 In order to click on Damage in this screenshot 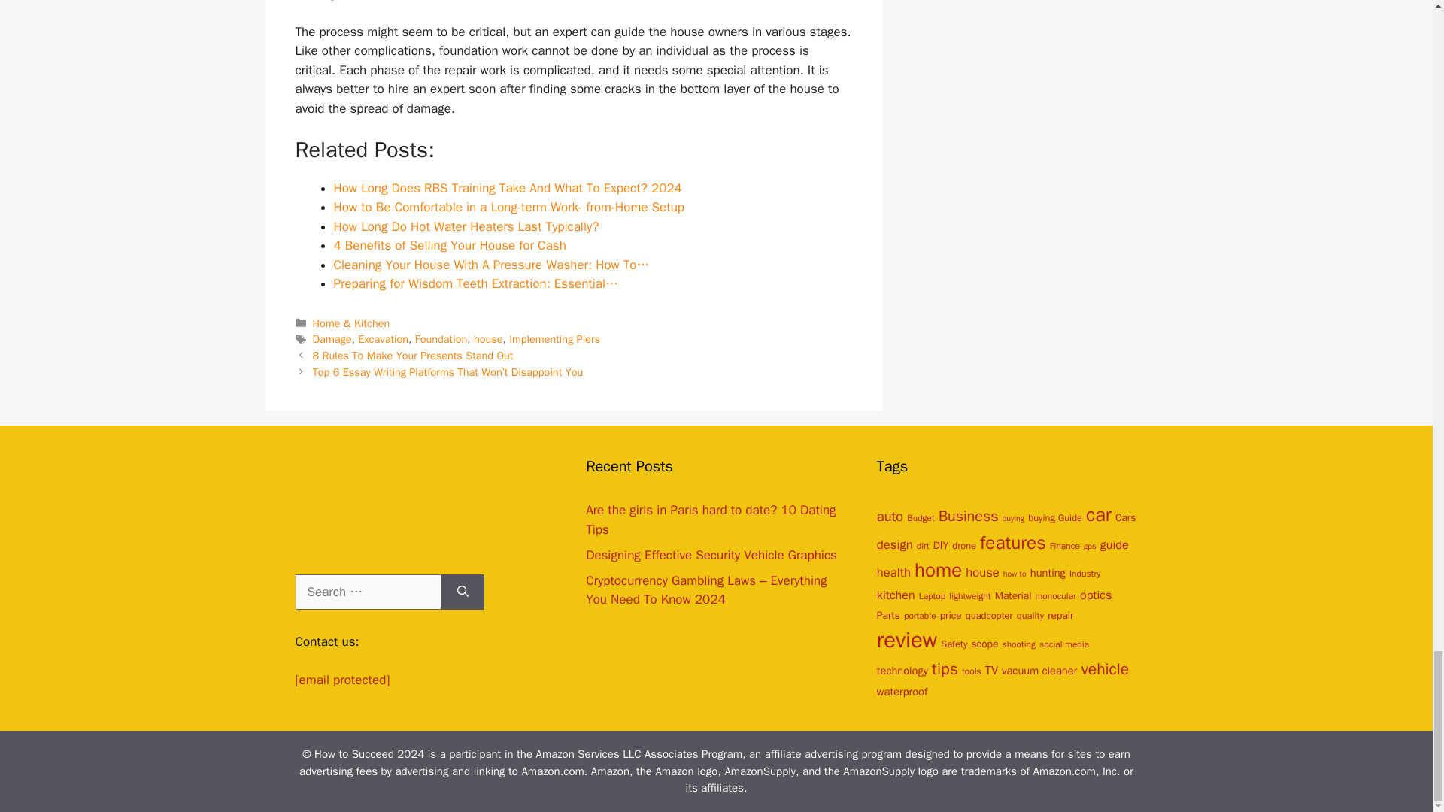, I will do `click(332, 338)`.